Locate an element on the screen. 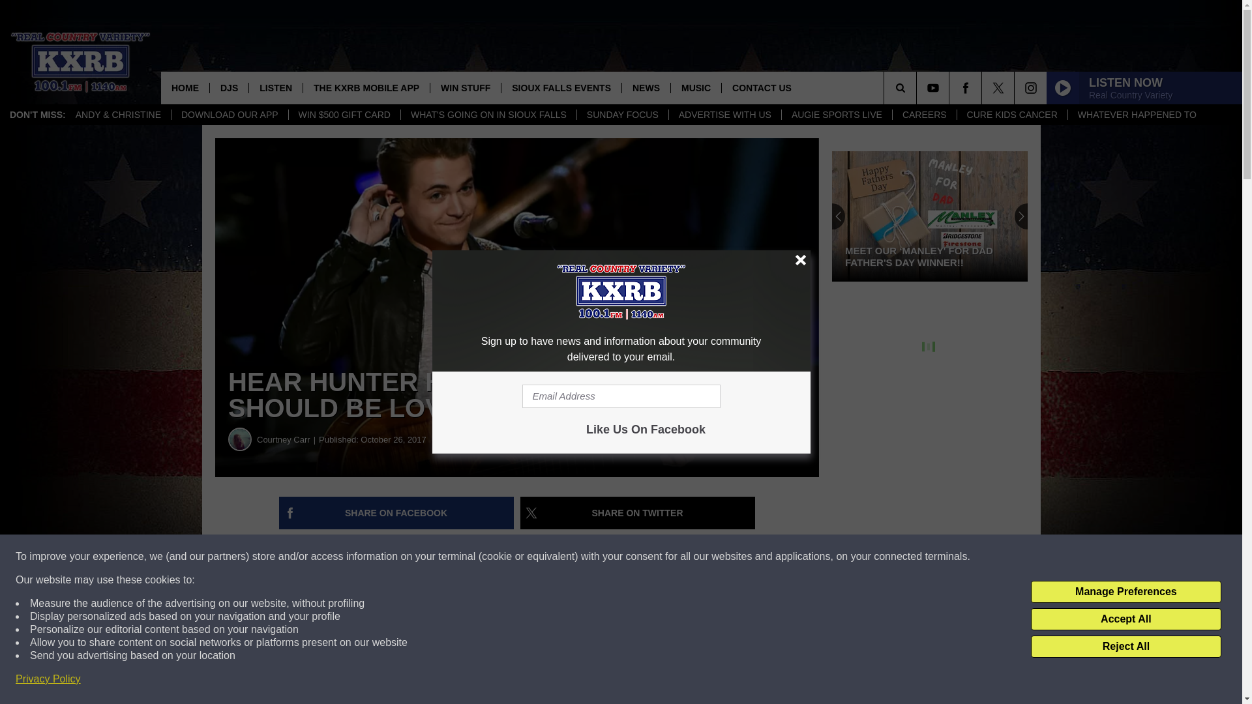 This screenshot has width=1252, height=704. Share on Facebook is located at coordinates (396, 513).